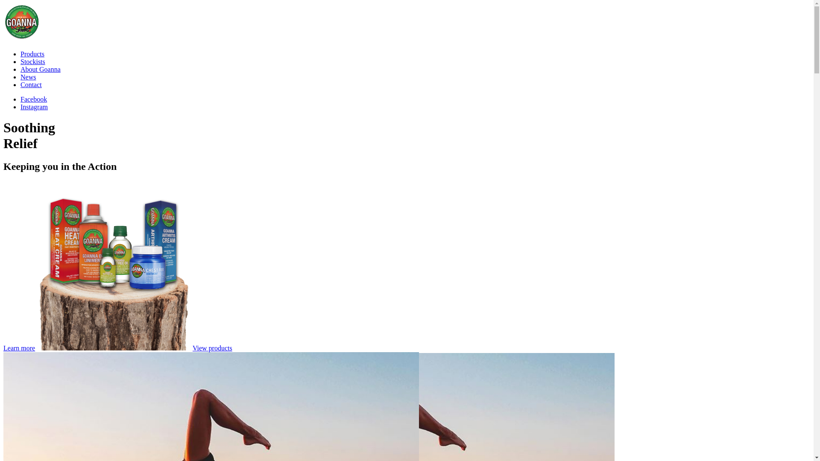 This screenshot has height=461, width=820. I want to click on Contact, so click(31, 85).